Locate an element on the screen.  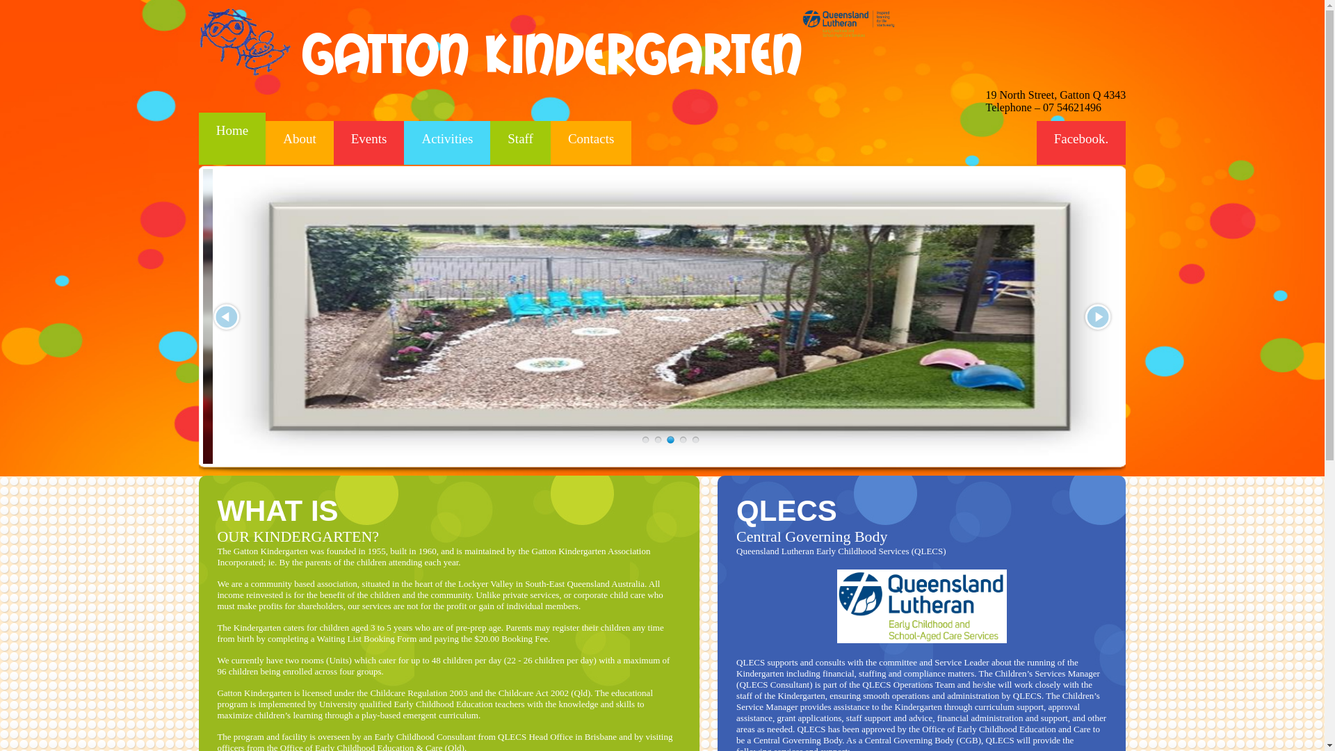
slide-2 is located at coordinates (670, 439).